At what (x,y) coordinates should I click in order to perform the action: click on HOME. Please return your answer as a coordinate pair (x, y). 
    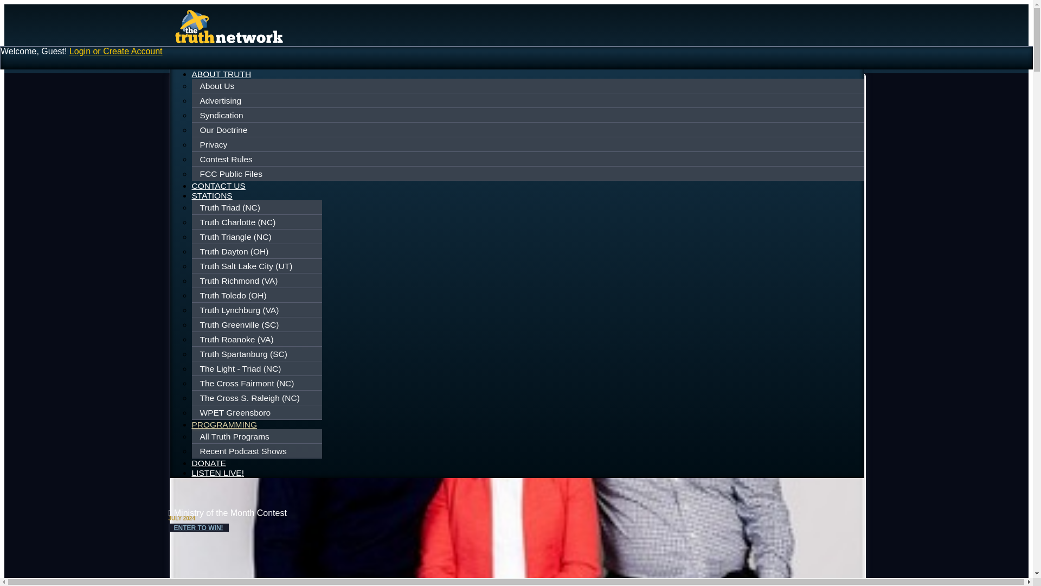
    Looking at the image, I should click on (204, 64).